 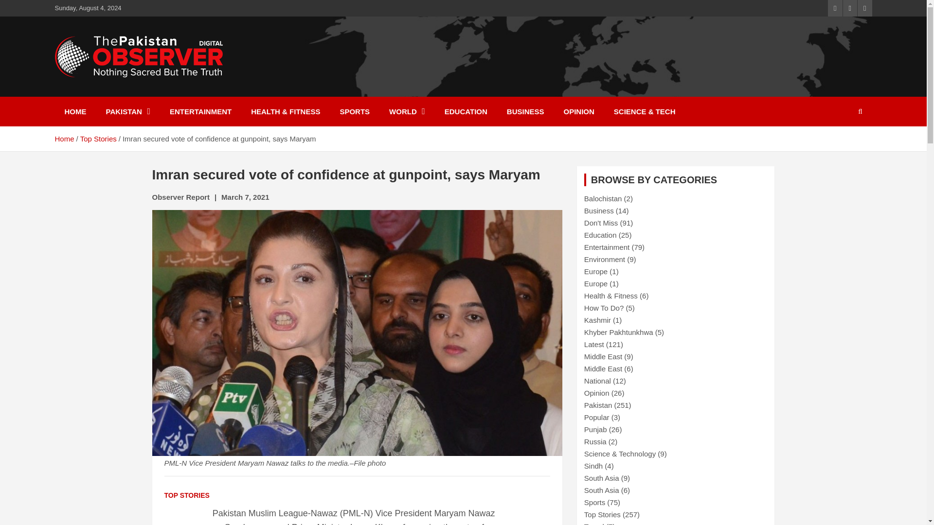 What do you see at coordinates (407, 111) in the screenshot?
I see `WORLD` at bounding box center [407, 111].